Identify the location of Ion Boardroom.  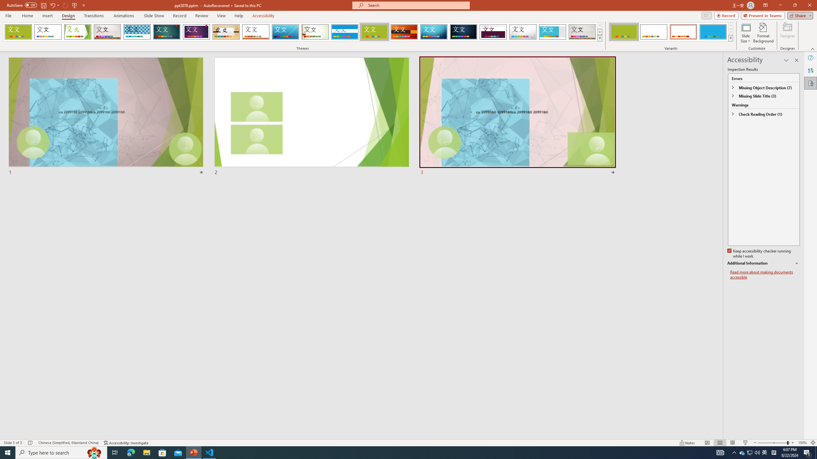
(197, 32).